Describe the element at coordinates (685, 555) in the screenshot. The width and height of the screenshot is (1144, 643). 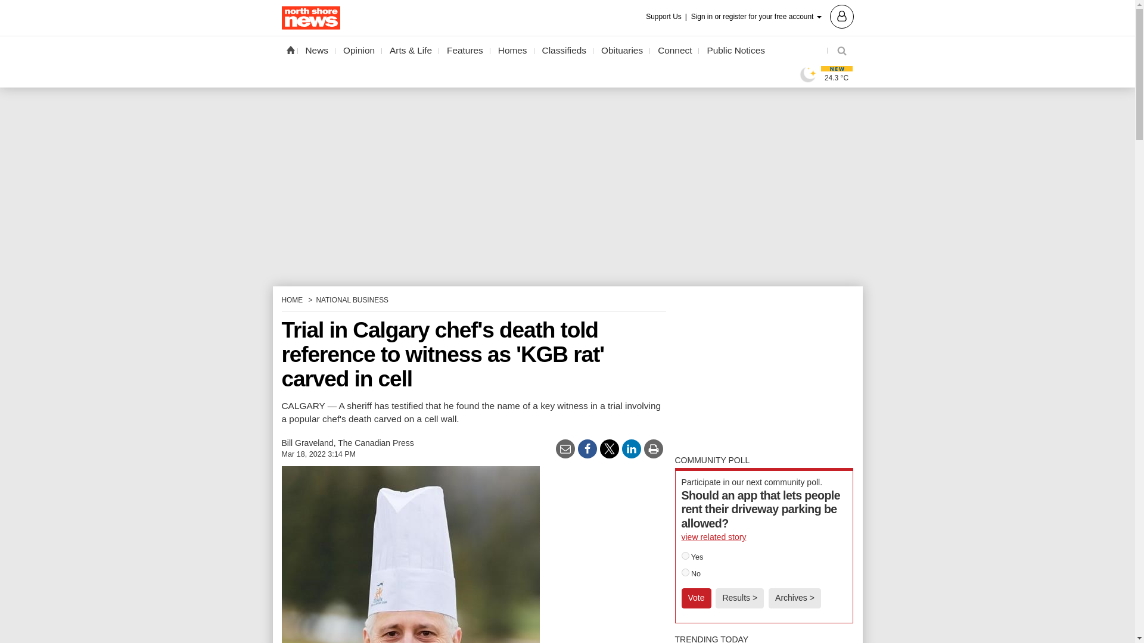
I see `121850` at that location.